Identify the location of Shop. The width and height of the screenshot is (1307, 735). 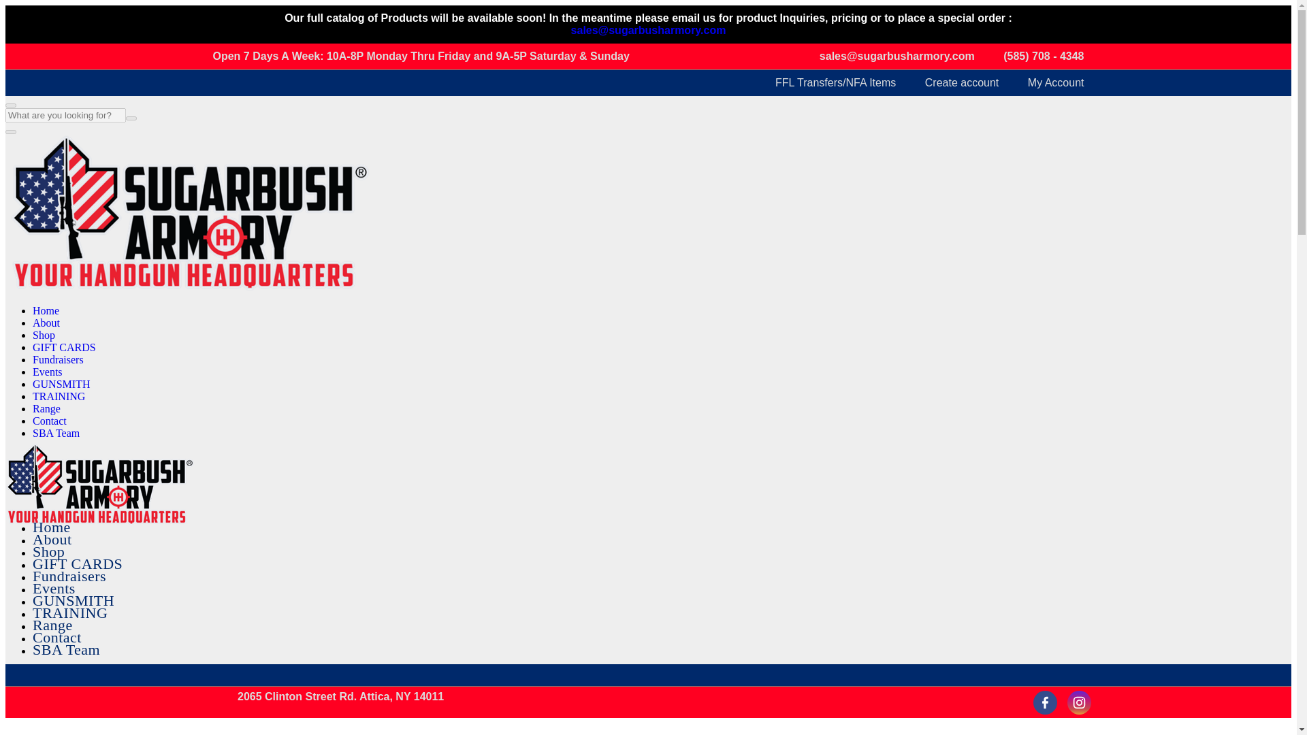
(48, 551).